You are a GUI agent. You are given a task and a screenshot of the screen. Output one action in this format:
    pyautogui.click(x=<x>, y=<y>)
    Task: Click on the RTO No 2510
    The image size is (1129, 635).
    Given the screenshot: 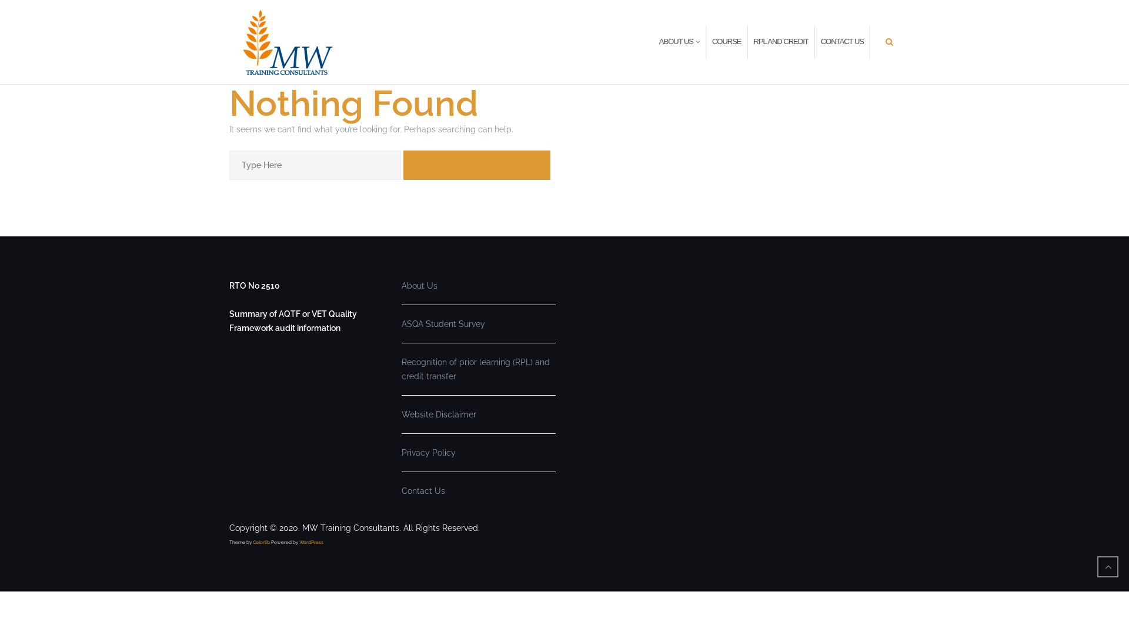 What is the action you would take?
    pyautogui.click(x=255, y=286)
    